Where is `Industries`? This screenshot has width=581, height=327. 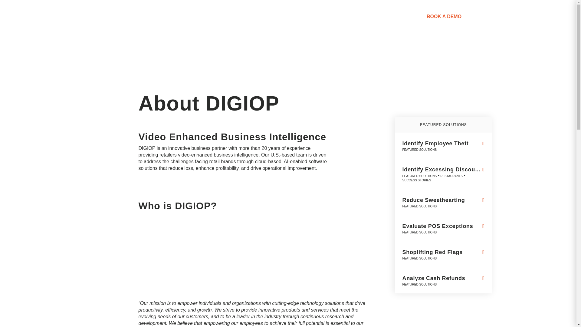
Industries is located at coordinates (258, 16).